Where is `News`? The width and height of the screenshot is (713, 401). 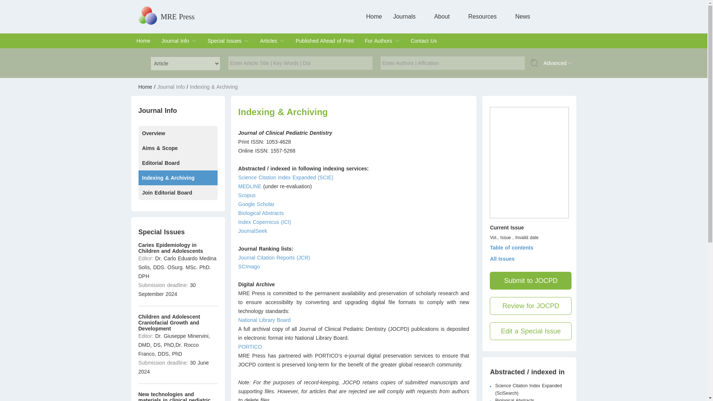
News is located at coordinates (522, 16).